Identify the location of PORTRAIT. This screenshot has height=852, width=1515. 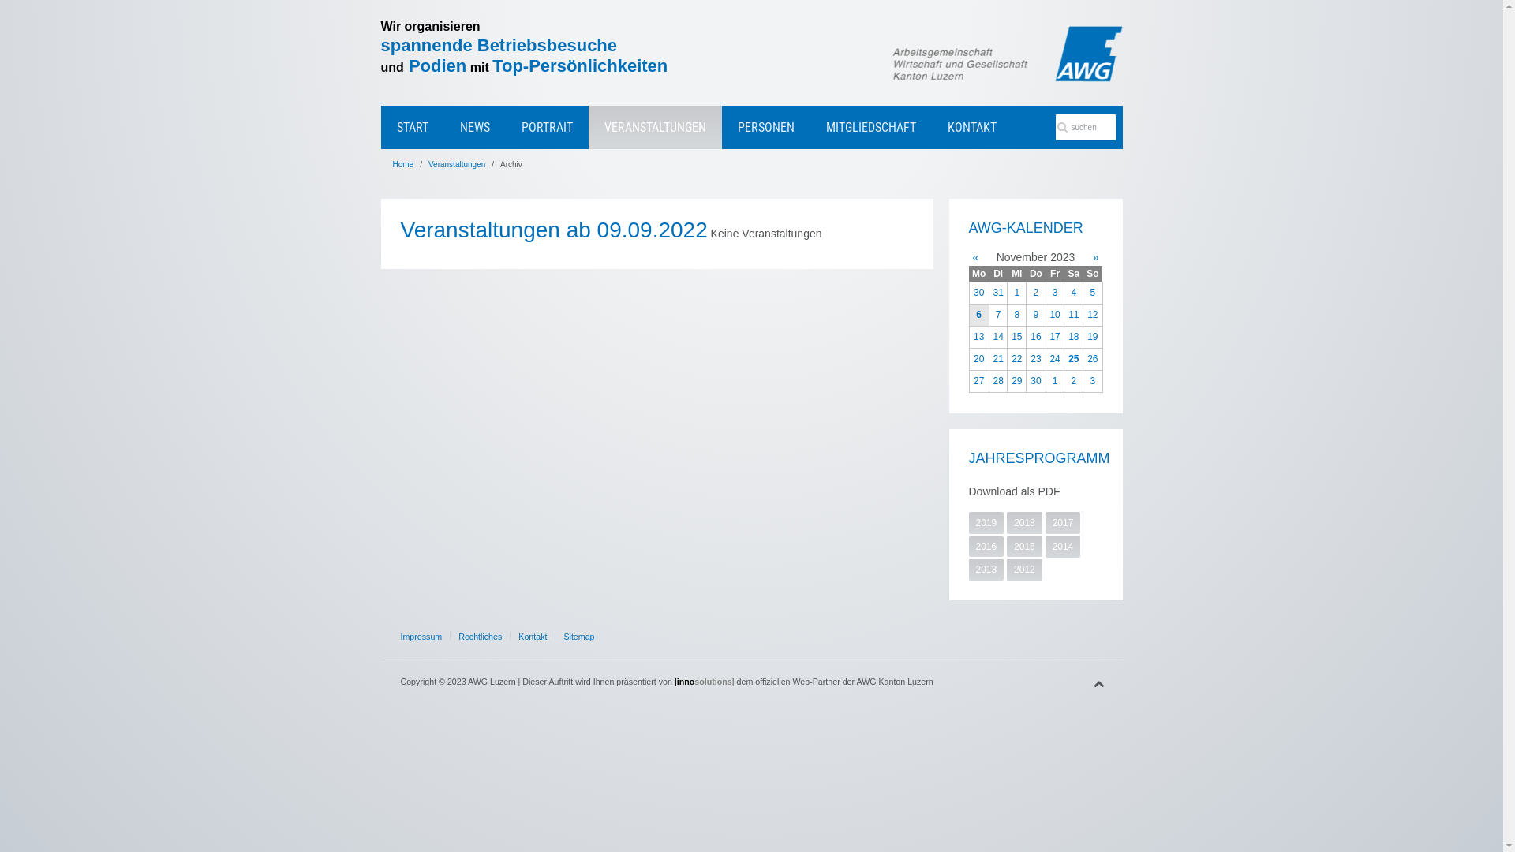
(546, 128).